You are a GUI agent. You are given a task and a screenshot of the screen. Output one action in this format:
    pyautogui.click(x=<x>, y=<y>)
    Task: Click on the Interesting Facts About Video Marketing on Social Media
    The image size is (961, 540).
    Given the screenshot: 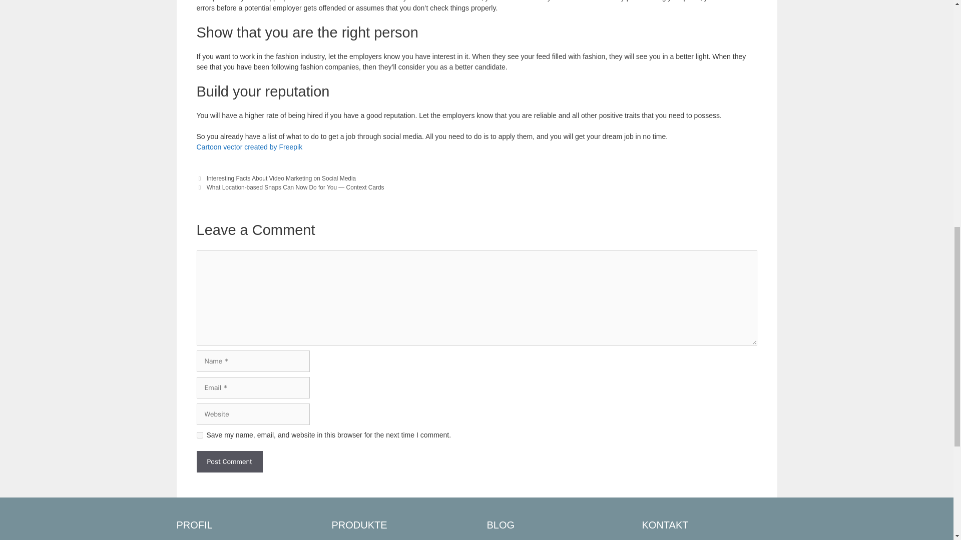 What is the action you would take?
    pyautogui.click(x=281, y=178)
    